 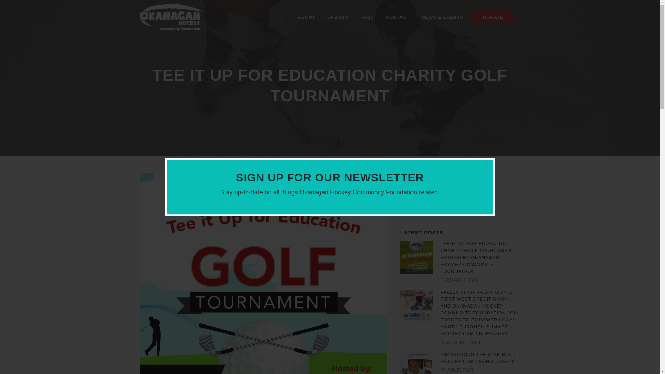 What do you see at coordinates (306, 17) in the screenshot?
I see `ABOUT` at bounding box center [306, 17].